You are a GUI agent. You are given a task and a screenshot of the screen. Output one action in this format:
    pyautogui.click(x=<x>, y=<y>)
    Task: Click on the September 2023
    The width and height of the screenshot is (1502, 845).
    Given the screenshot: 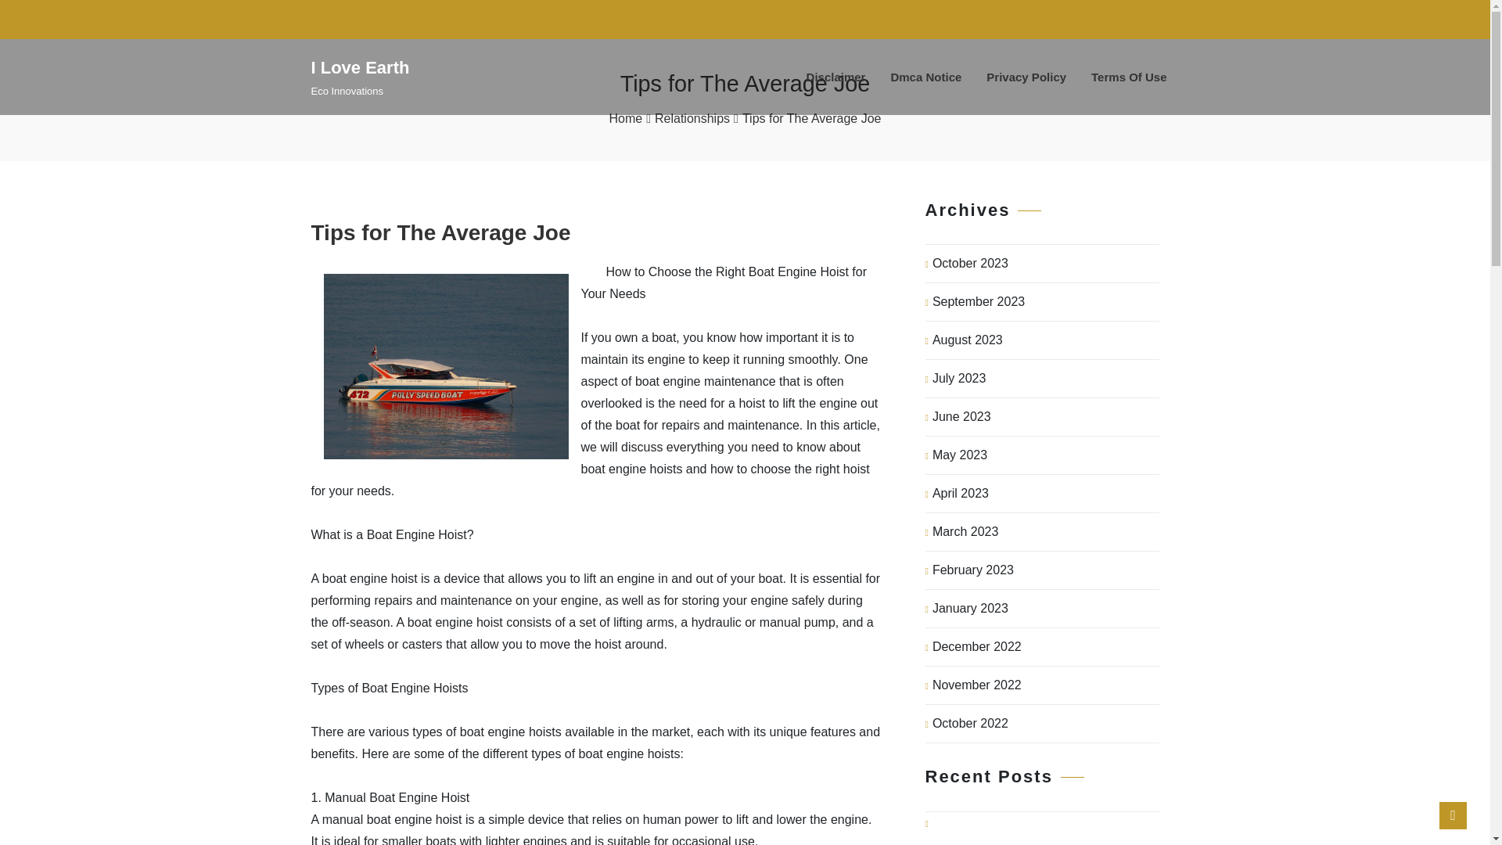 What is the action you would take?
    pyautogui.click(x=978, y=302)
    